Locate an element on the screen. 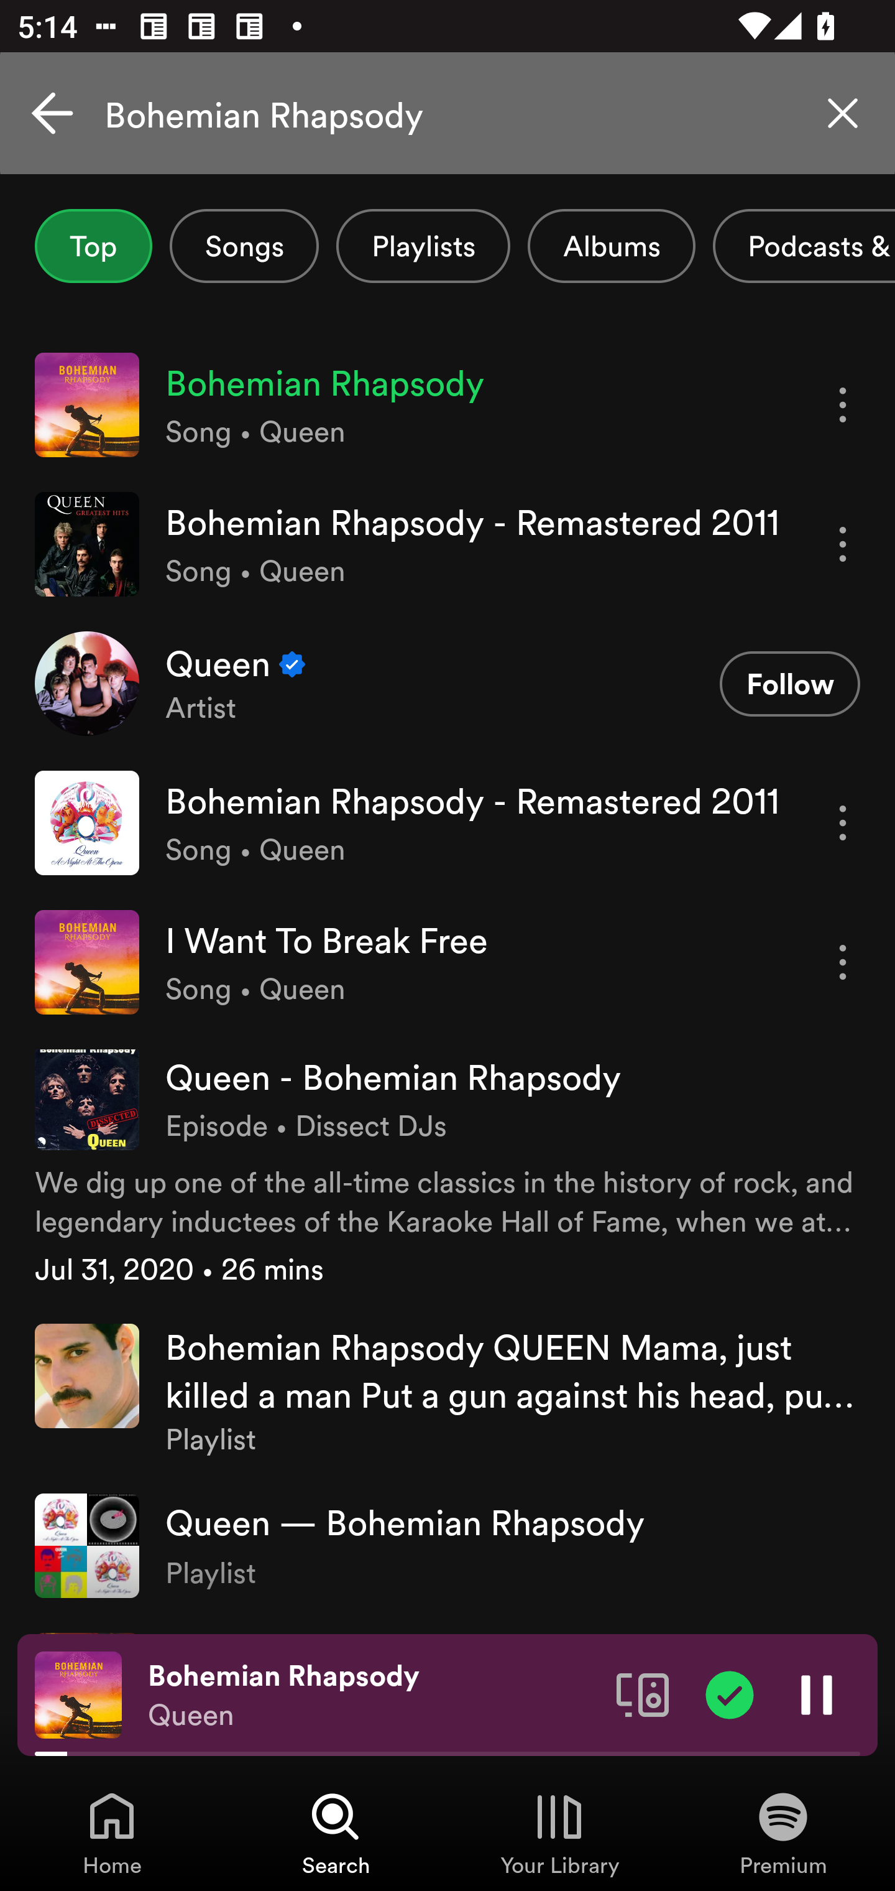  Queen — Bohemian Rhapsody Playlist is located at coordinates (447, 1546).